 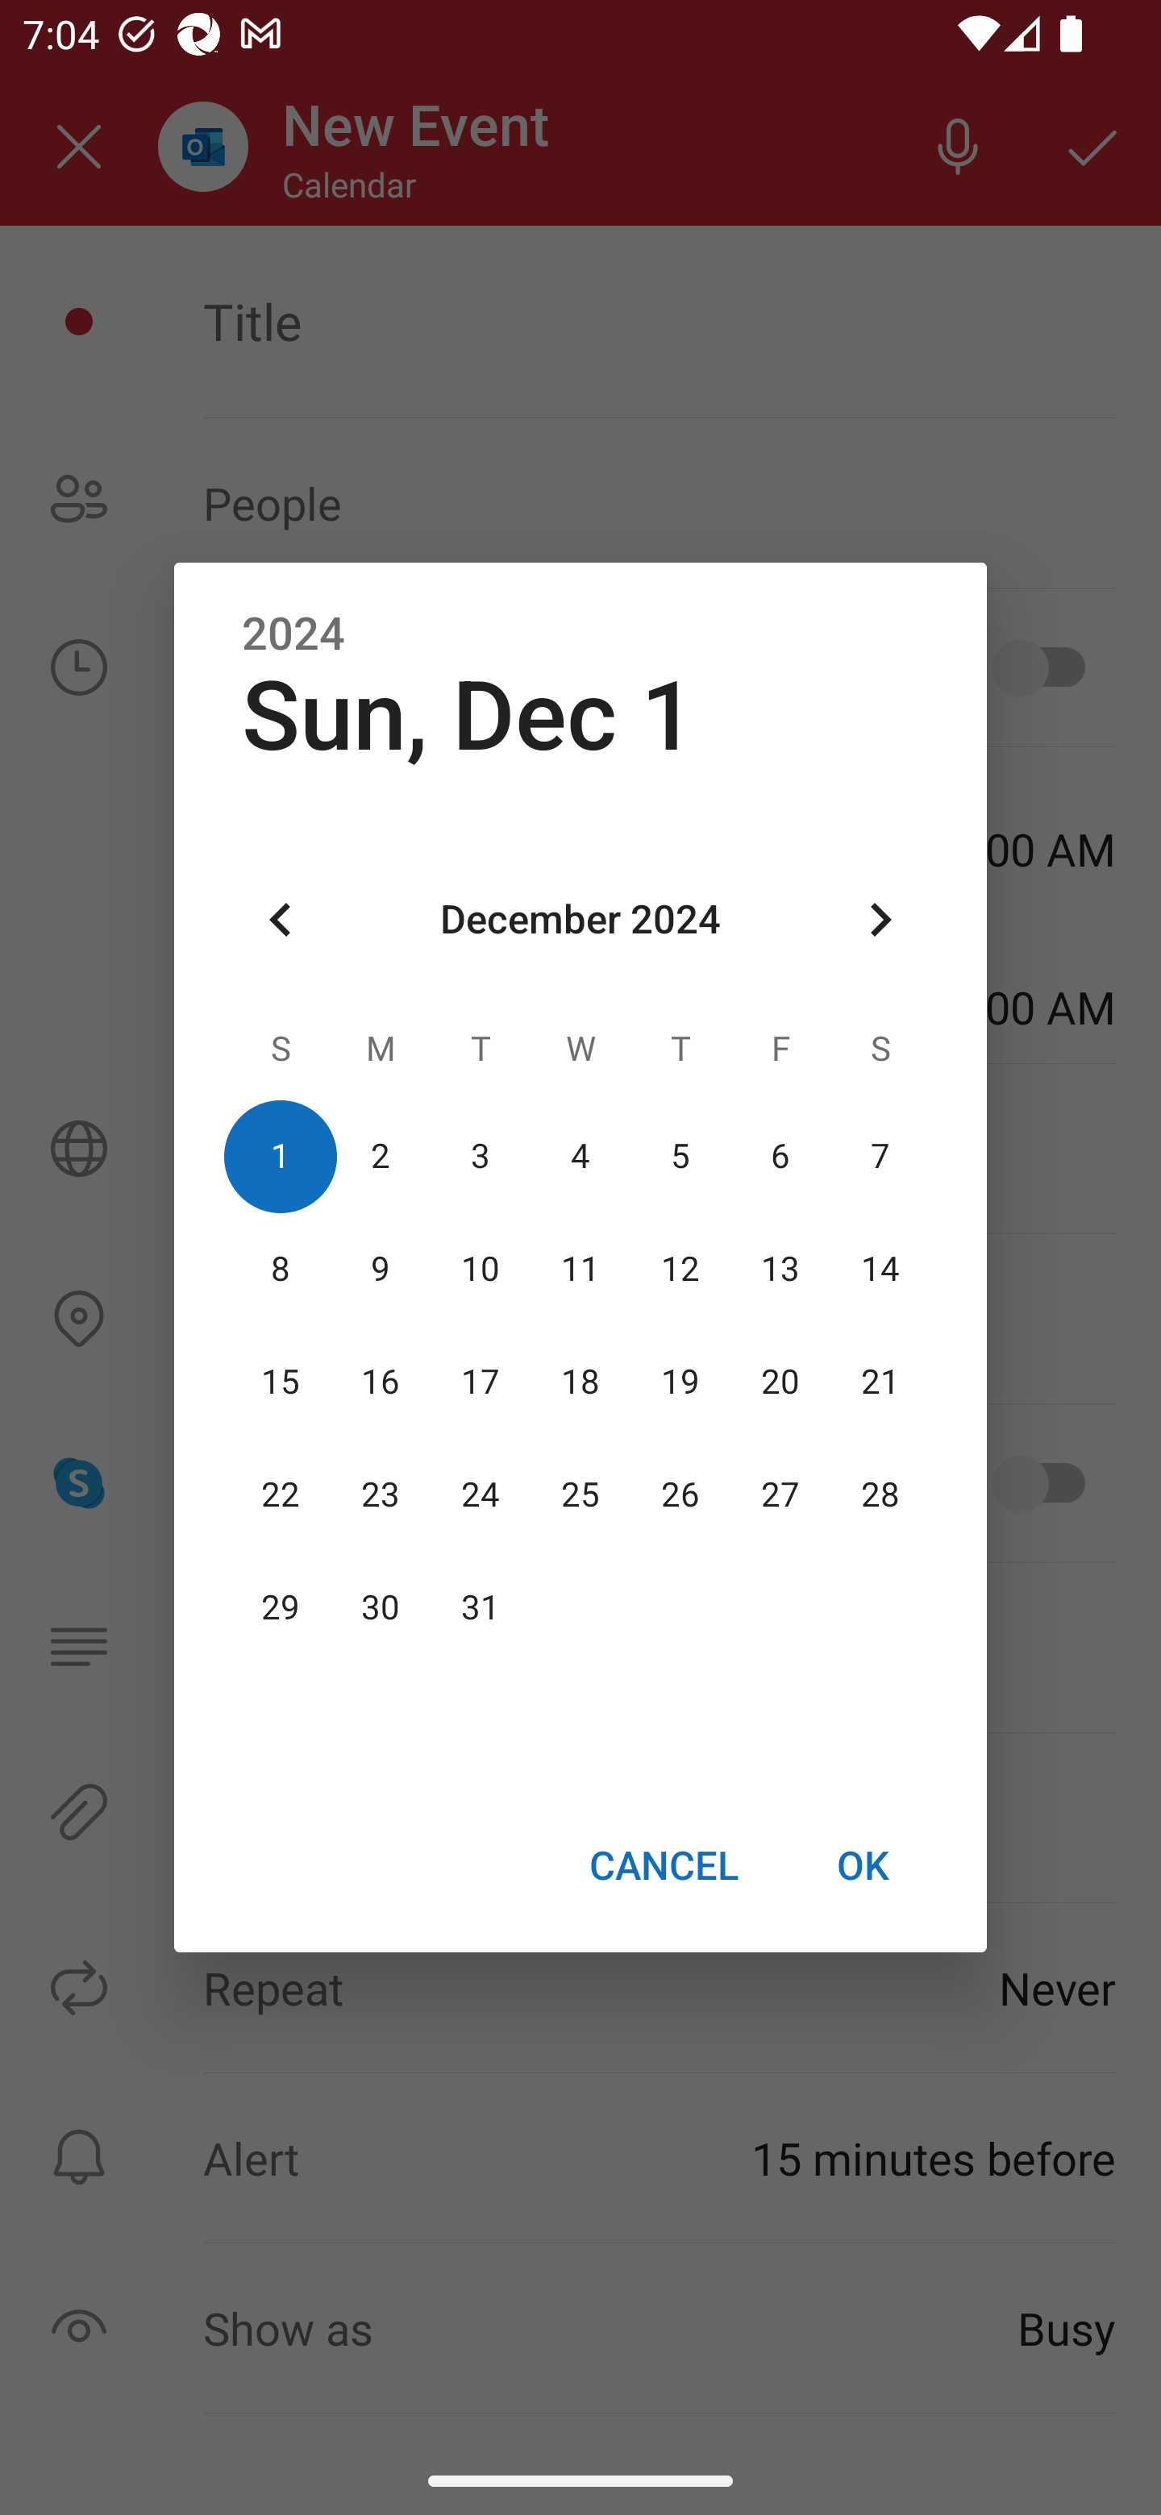 I want to click on 25 25 December 2024, so click(x=580, y=1494).